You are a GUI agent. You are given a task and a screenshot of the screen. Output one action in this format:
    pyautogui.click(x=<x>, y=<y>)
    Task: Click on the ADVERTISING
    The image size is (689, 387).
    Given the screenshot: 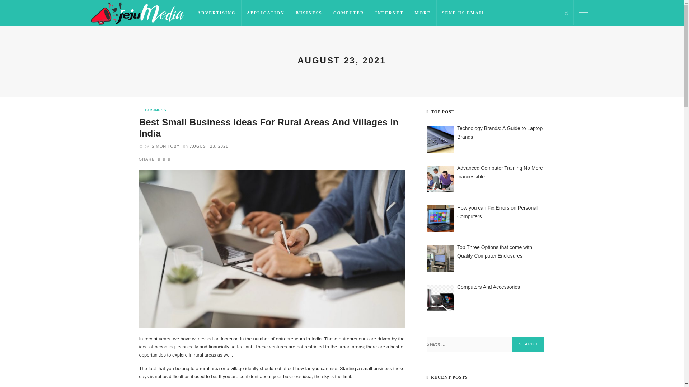 What is the action you would take?
    pyautogui.click(x=216, y=13)
    